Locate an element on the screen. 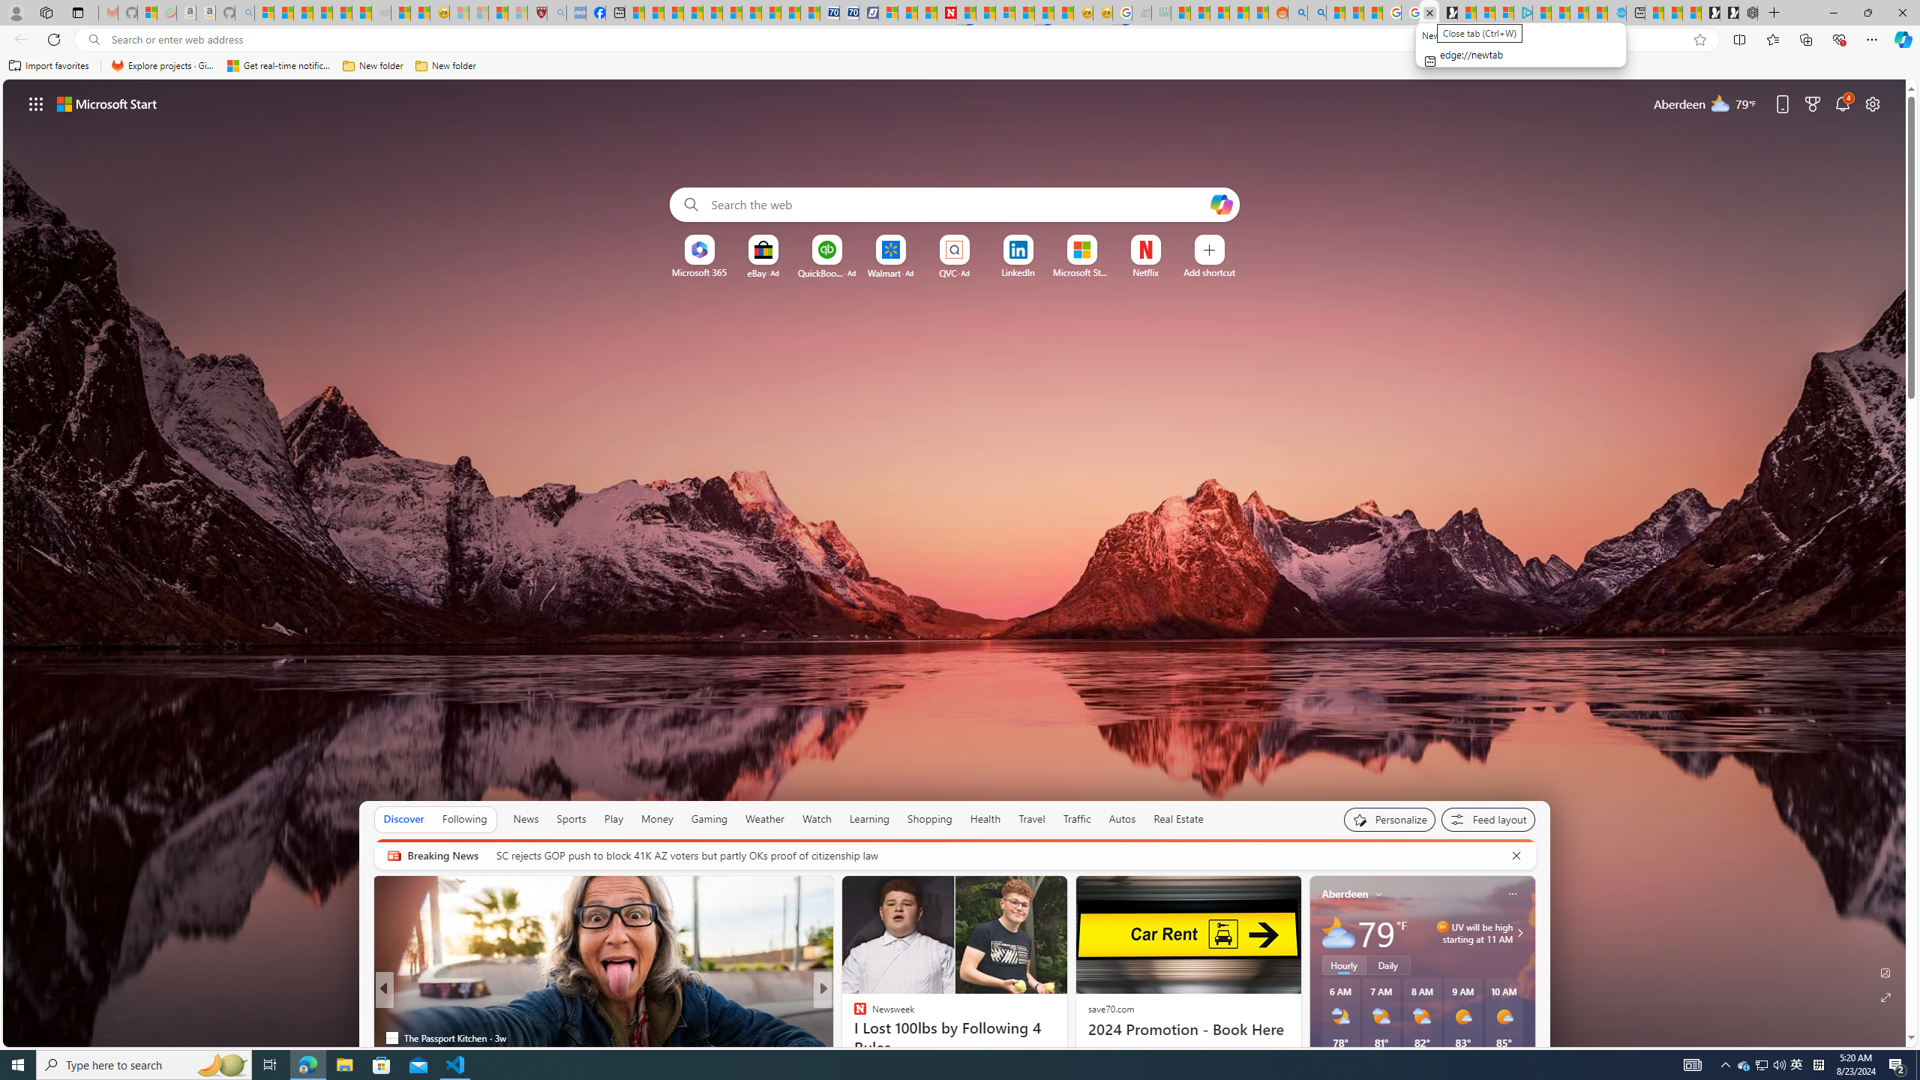  Microsoft Start Gaming is located at coordinates (1447, 13).